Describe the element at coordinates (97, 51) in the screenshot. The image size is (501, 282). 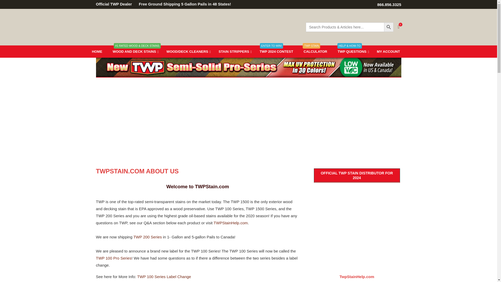
I see `HOME` at that location.